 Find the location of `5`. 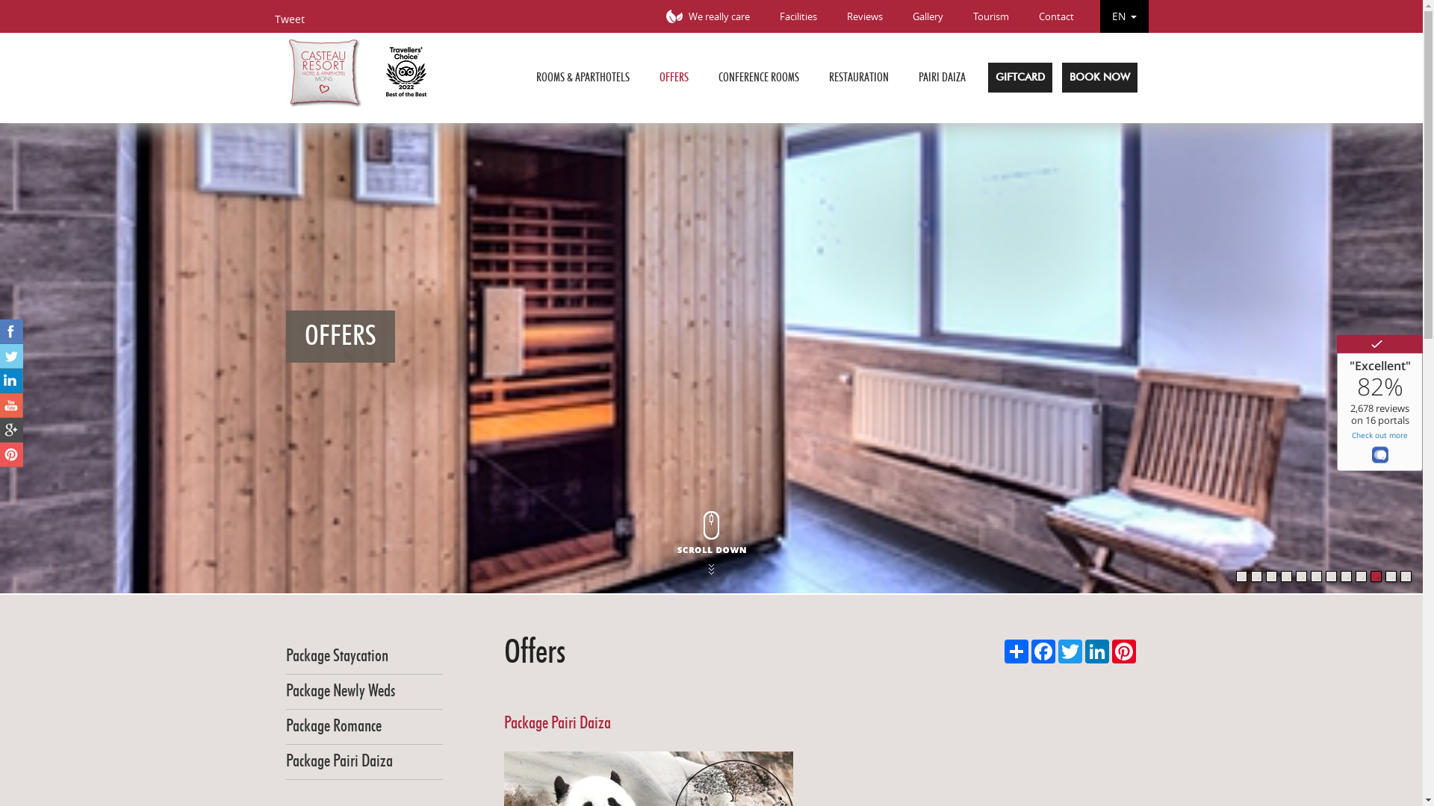

5 is located at coordinates (1301, 576).